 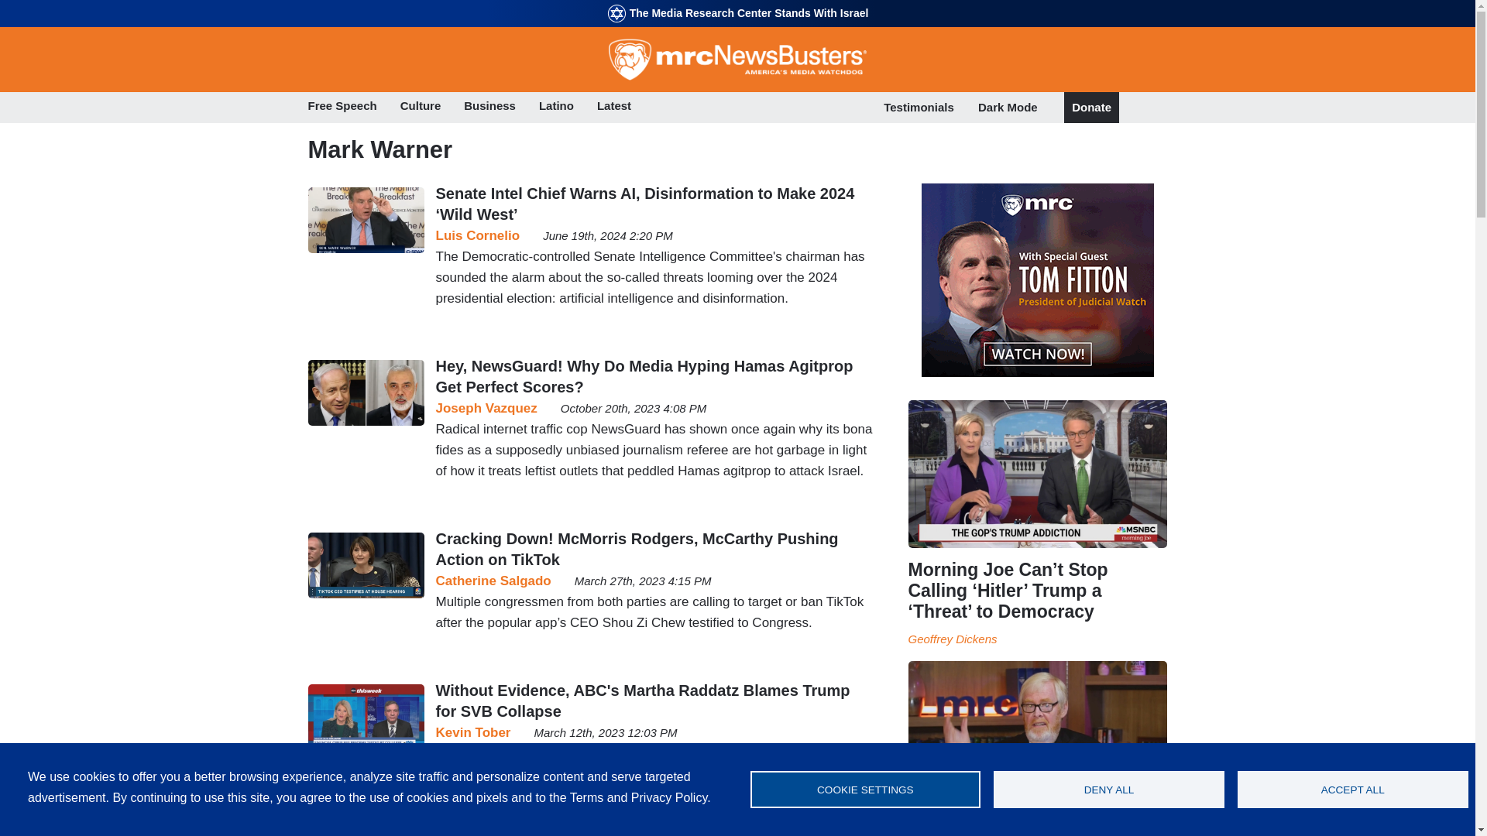 What do you see at coordinates (342, 107) in the screenshot?
I see `Free Speech` at bounding box center [342, 107].